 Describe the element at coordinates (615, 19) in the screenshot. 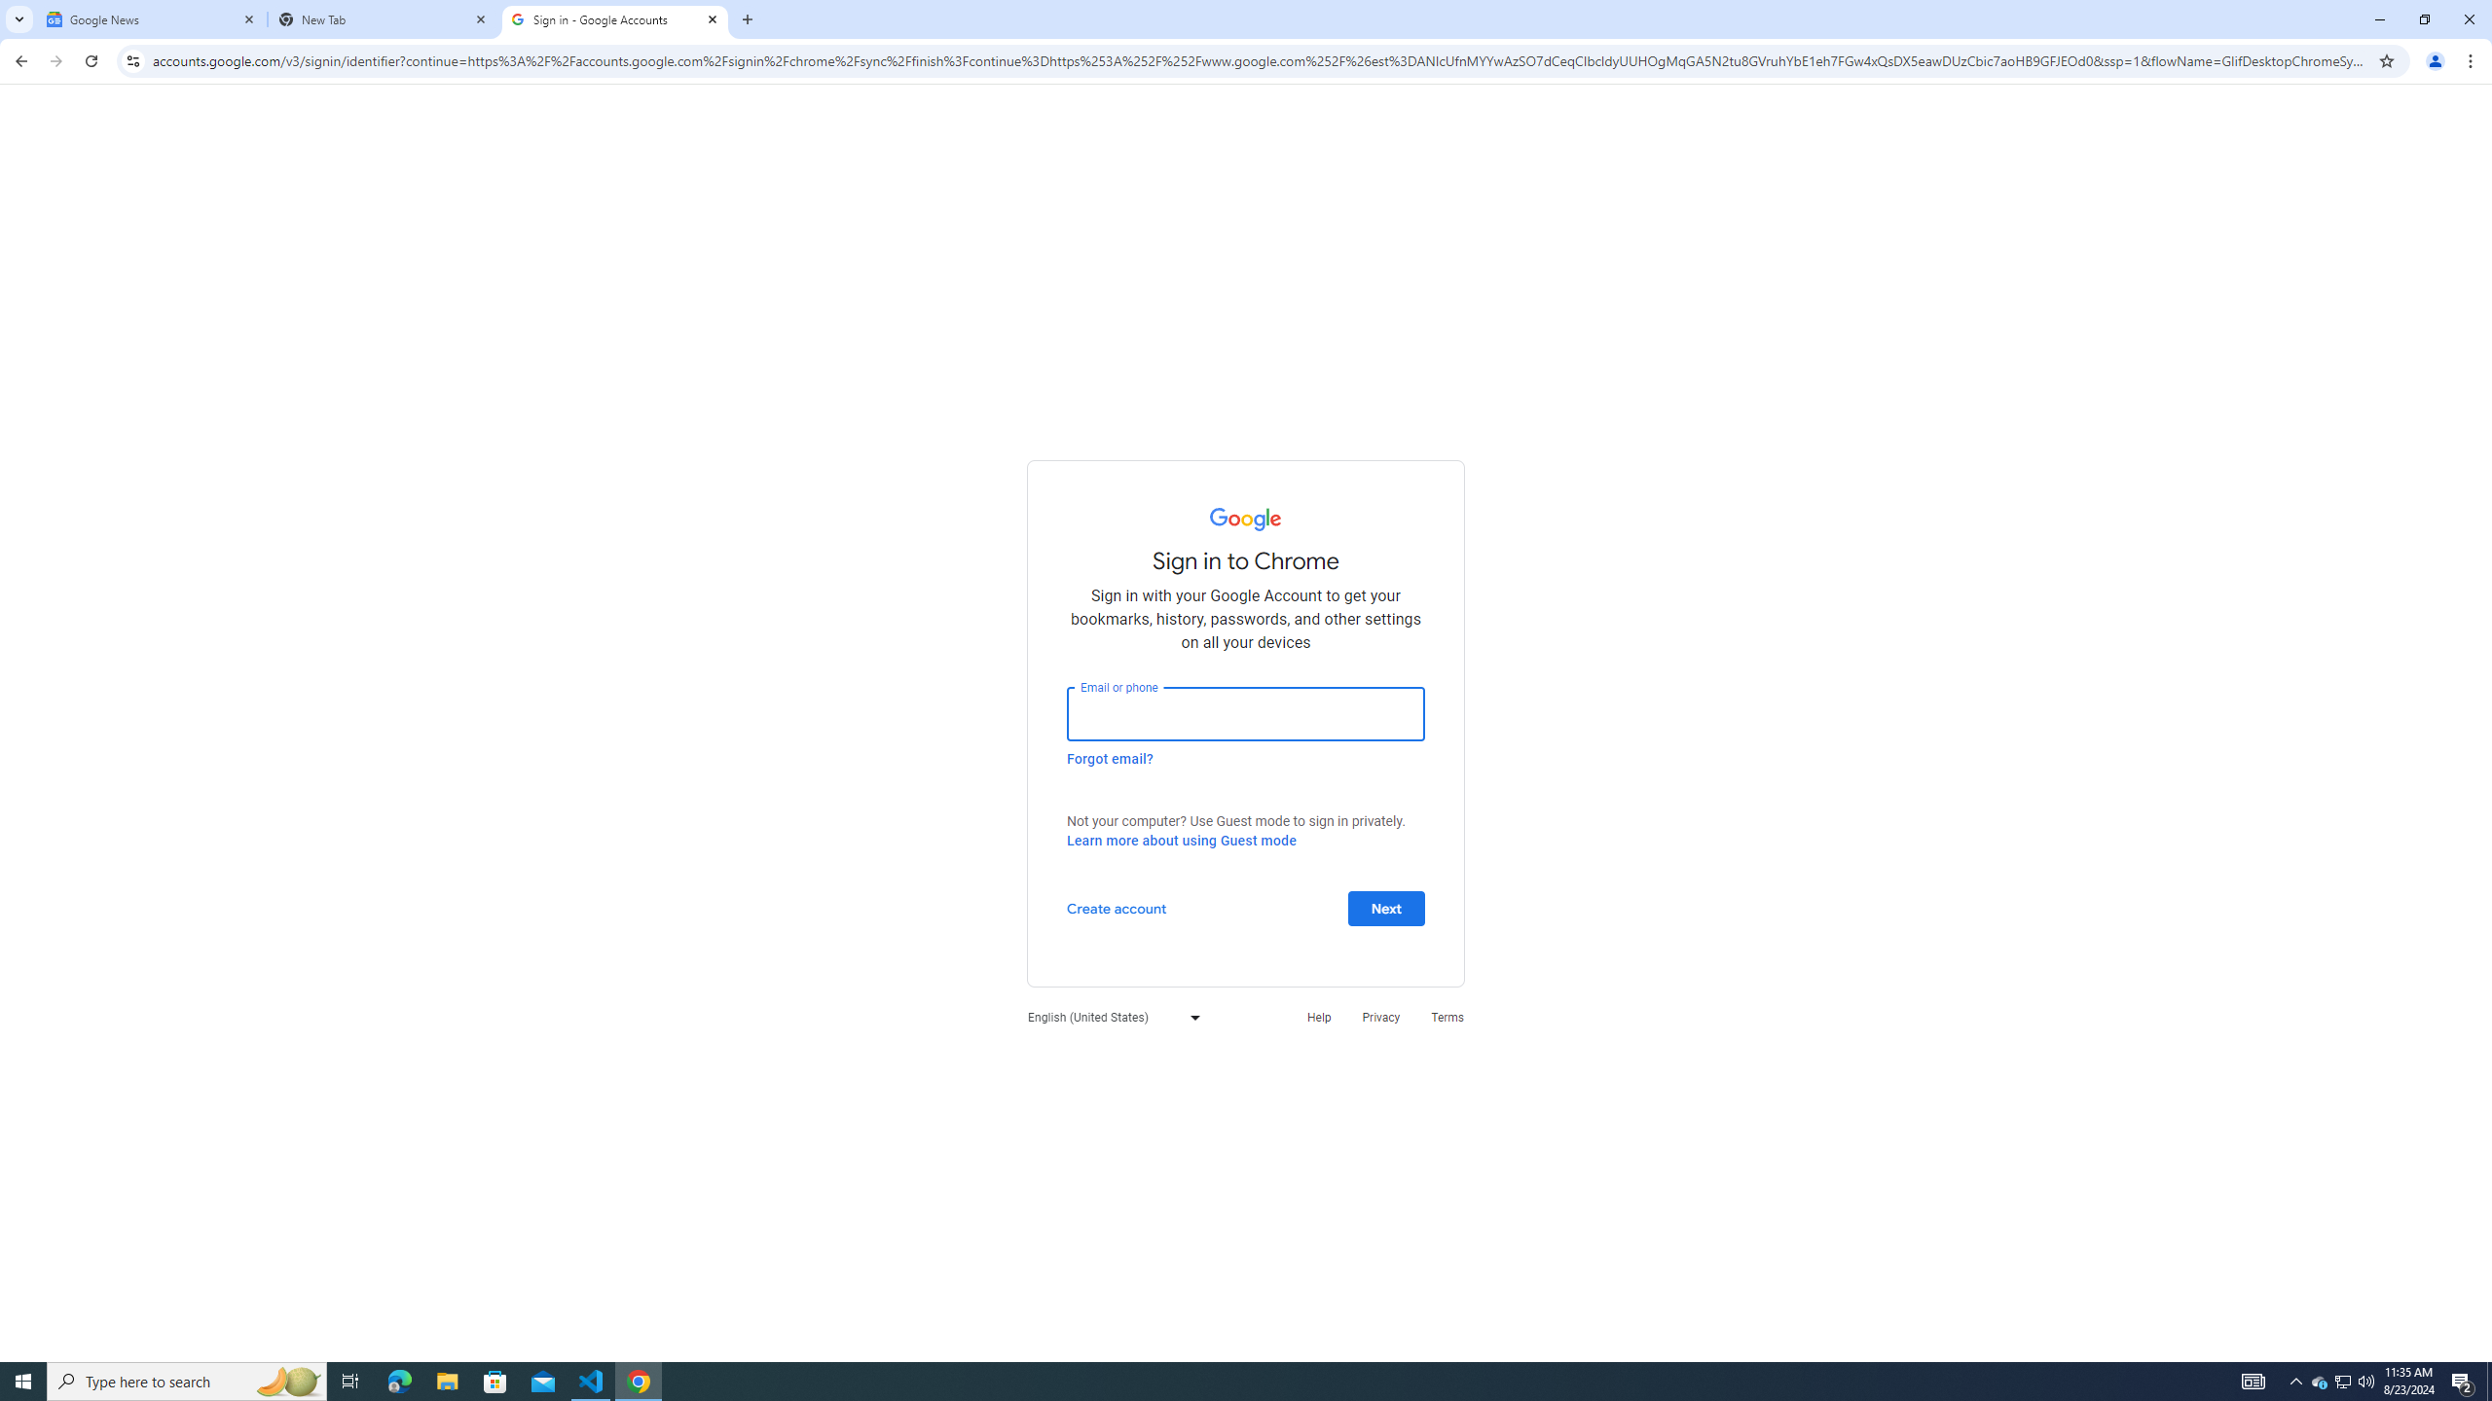

I see `Sign in - Google Accounts` at that location.